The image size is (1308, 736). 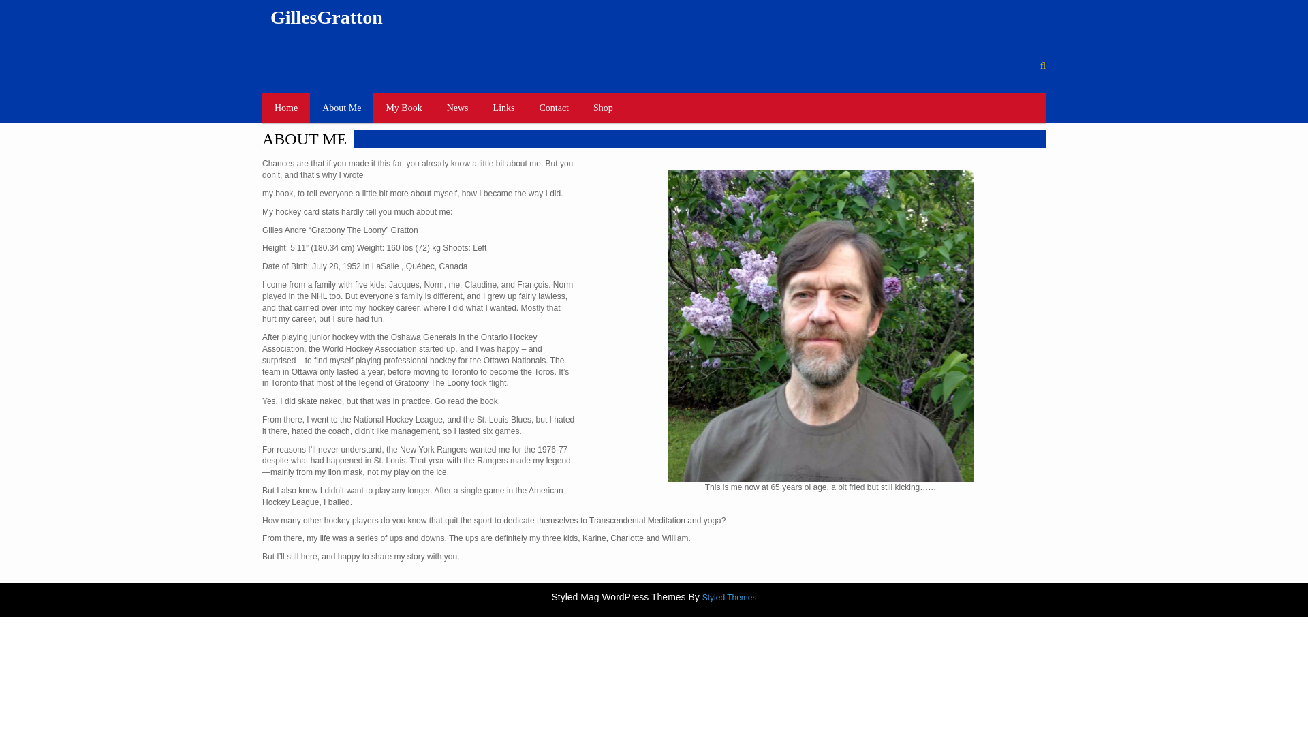 I want to click on Home, so click(x=286, y=108).